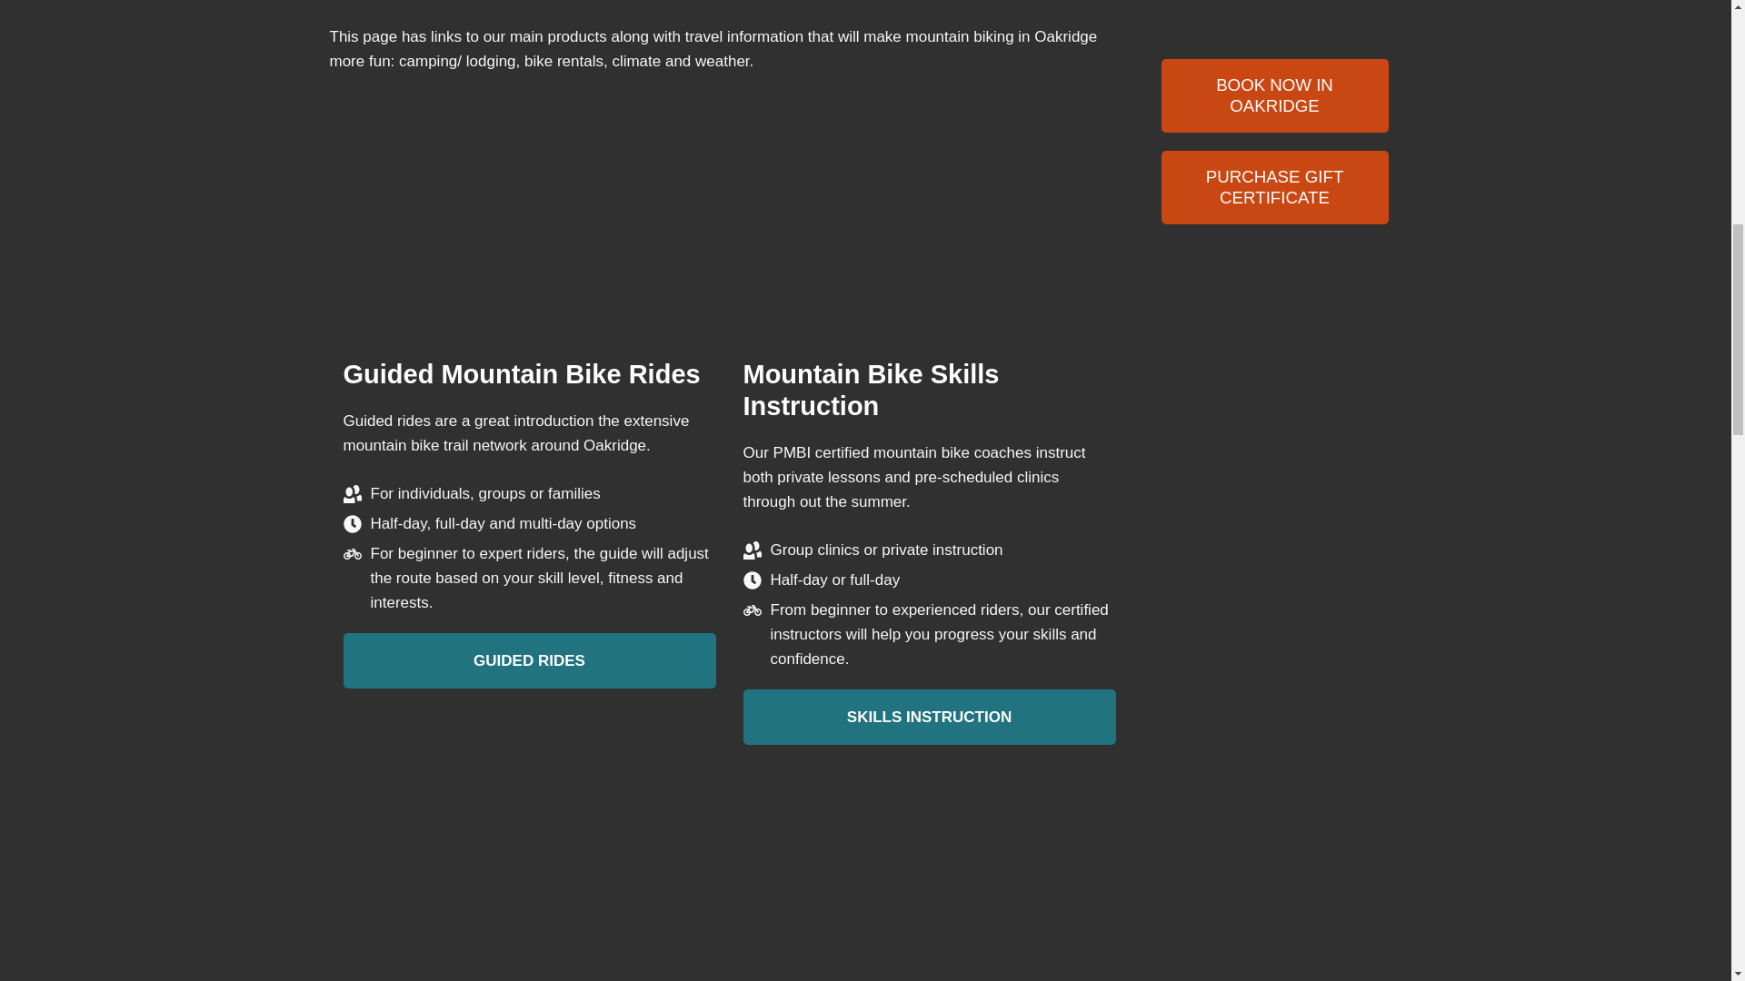 The width and height of the screenshot is (1745, 981). Describe the element at coordinates (1686, 862) in the screenshot. I see `Scroll back to top` at that location.